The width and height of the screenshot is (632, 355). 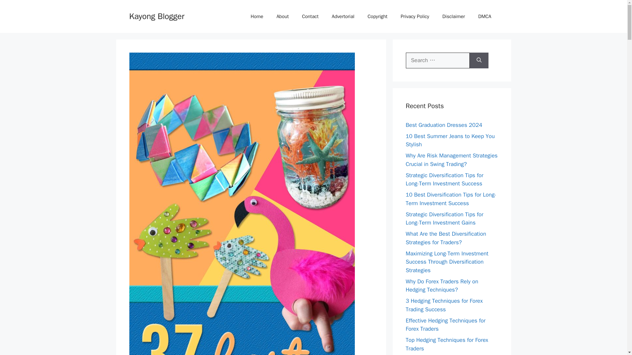 What do you see at coordinates (257, 16) in the screenshot?
I see `Home` at bounding box center [257, 16].